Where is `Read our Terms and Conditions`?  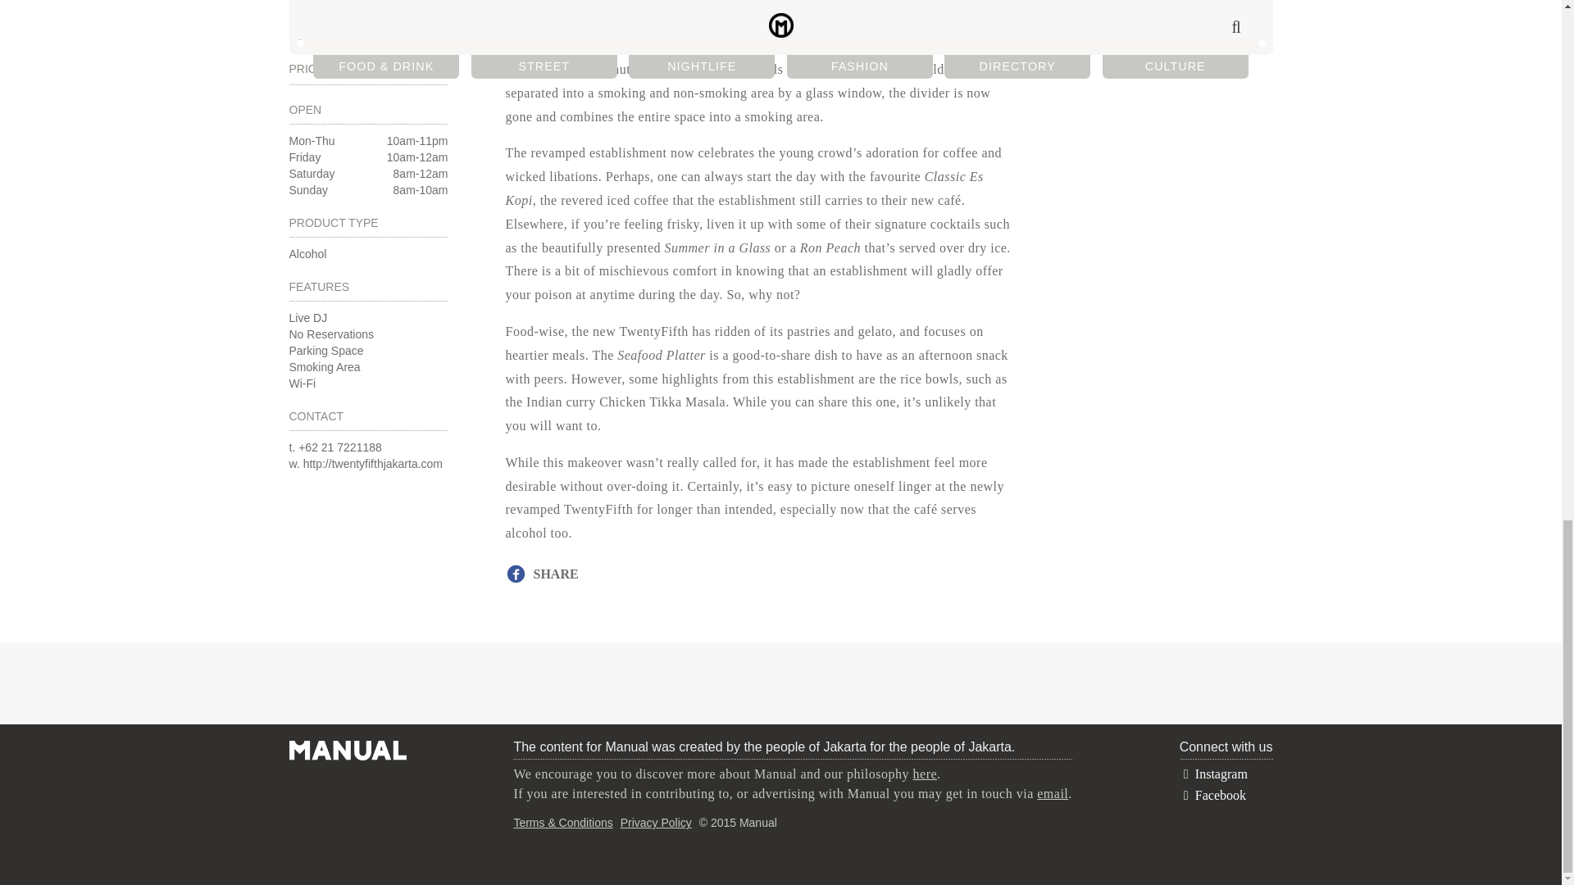
Read our Terms and Conditions is located at coordinates (367, 28).